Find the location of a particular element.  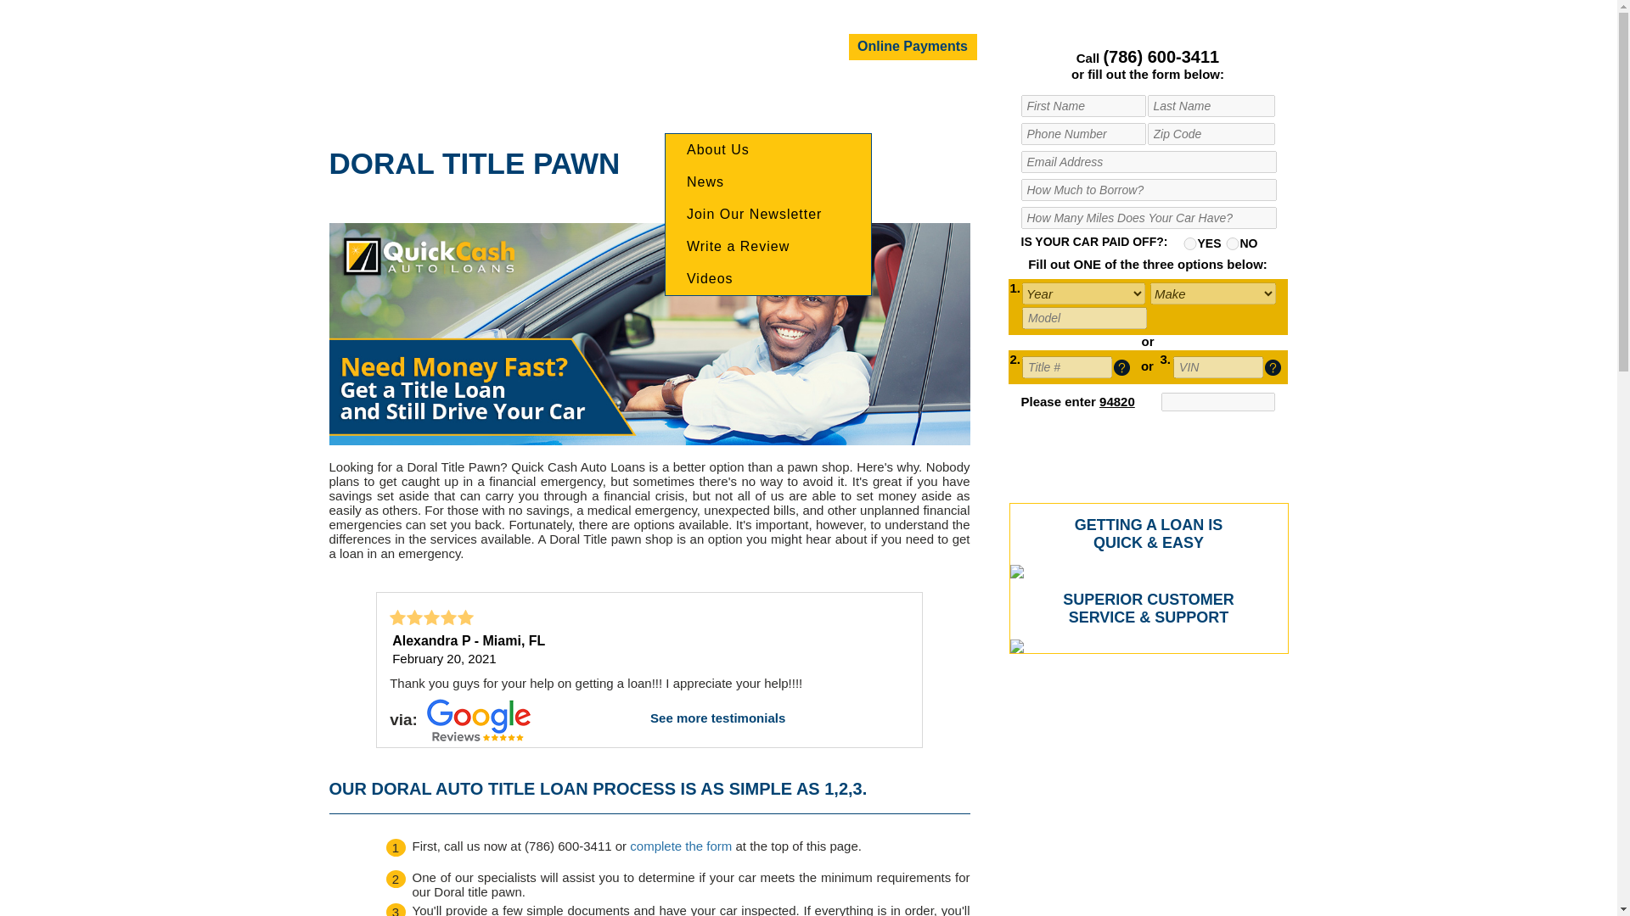

Company is located at coordinates (711, 95).